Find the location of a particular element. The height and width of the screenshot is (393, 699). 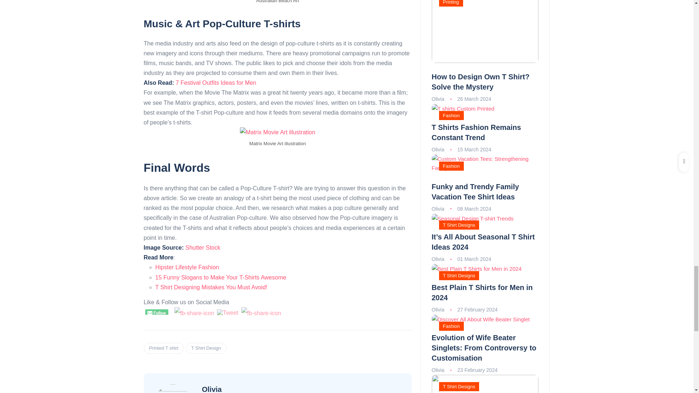

Posts by Olivia is located at coordinates (438, 209).